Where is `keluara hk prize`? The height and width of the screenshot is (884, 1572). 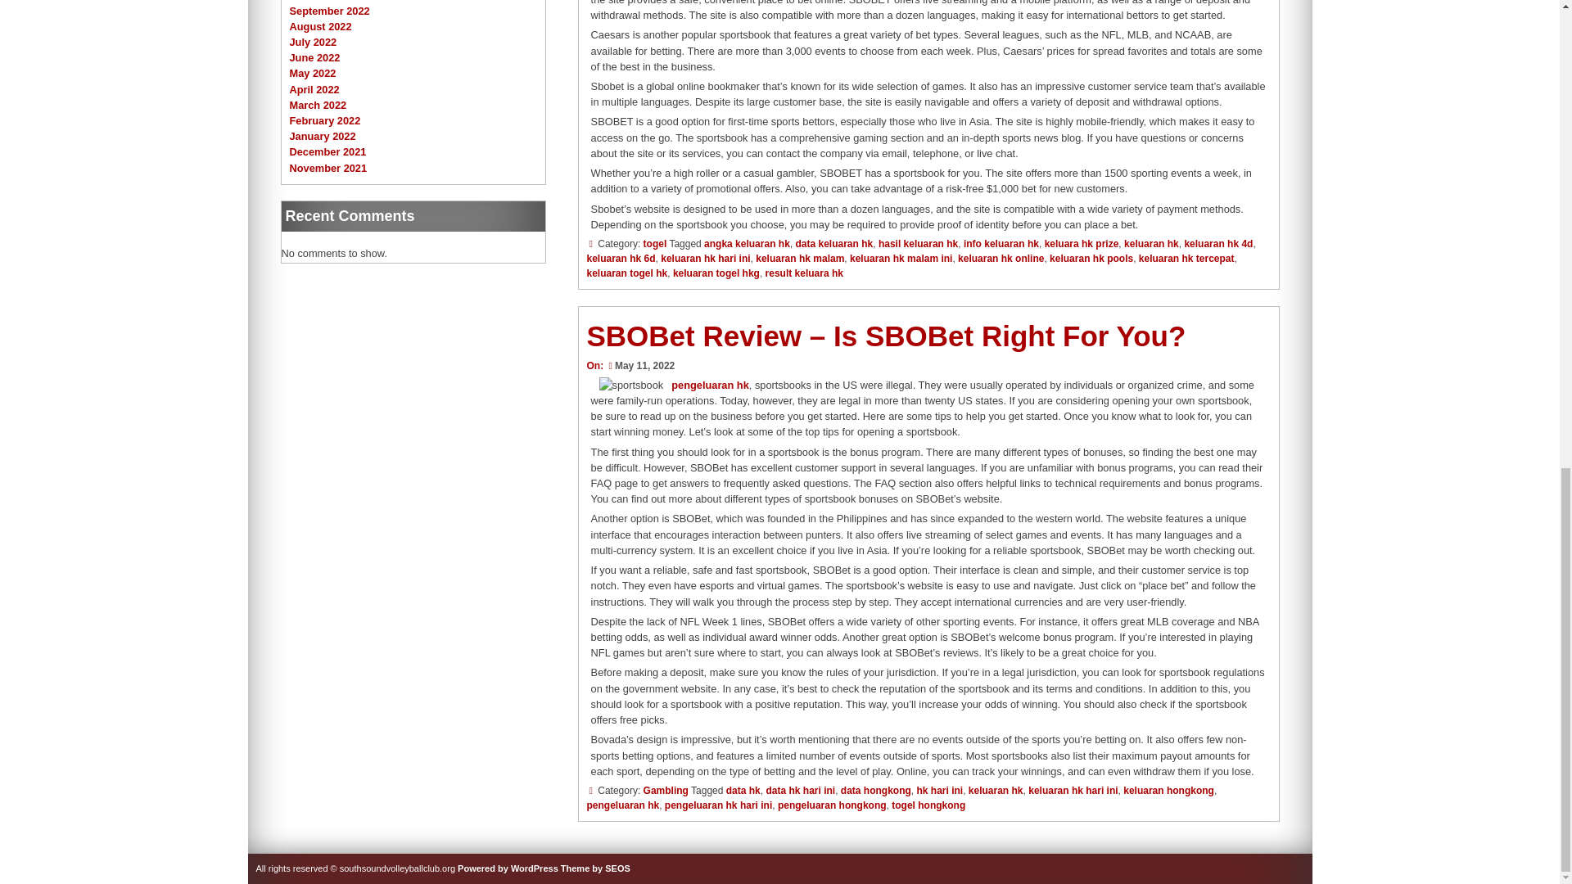 keluara hk prize is located at coordinates (1082, 243).